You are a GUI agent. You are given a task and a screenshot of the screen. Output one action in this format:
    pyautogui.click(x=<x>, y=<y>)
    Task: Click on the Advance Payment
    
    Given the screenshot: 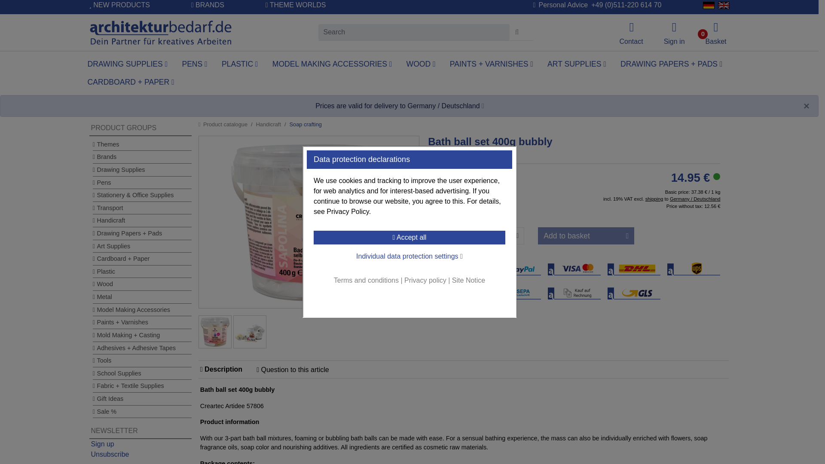 What is the action you would take?
    pyautogui.click(x=455, y=292)
    